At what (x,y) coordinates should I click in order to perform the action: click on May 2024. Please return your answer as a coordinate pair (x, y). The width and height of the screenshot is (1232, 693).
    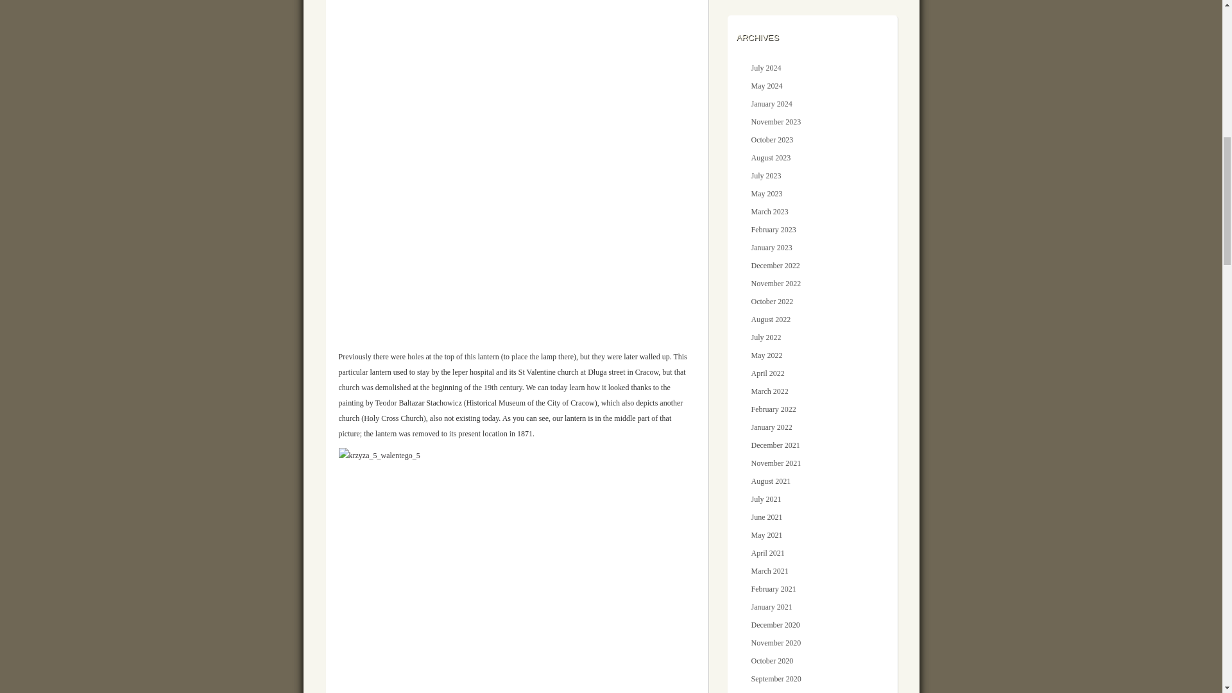
    Looking at the image, I should click on (766, 86).